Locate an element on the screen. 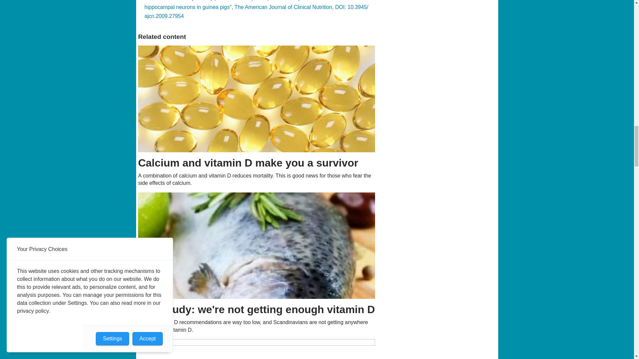 This screenshot has height=359, width=639. New study: we're not getting enough vitamin D is located at coordinates (257, 245).